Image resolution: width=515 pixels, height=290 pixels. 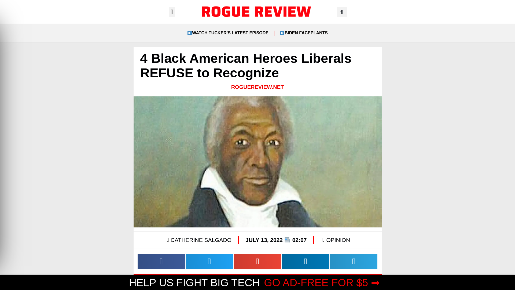 What do you see at coordinates (304, 33) in the screenshot?
I see `BIDEN FACEPLANTS` at bounding box center [304, 33].